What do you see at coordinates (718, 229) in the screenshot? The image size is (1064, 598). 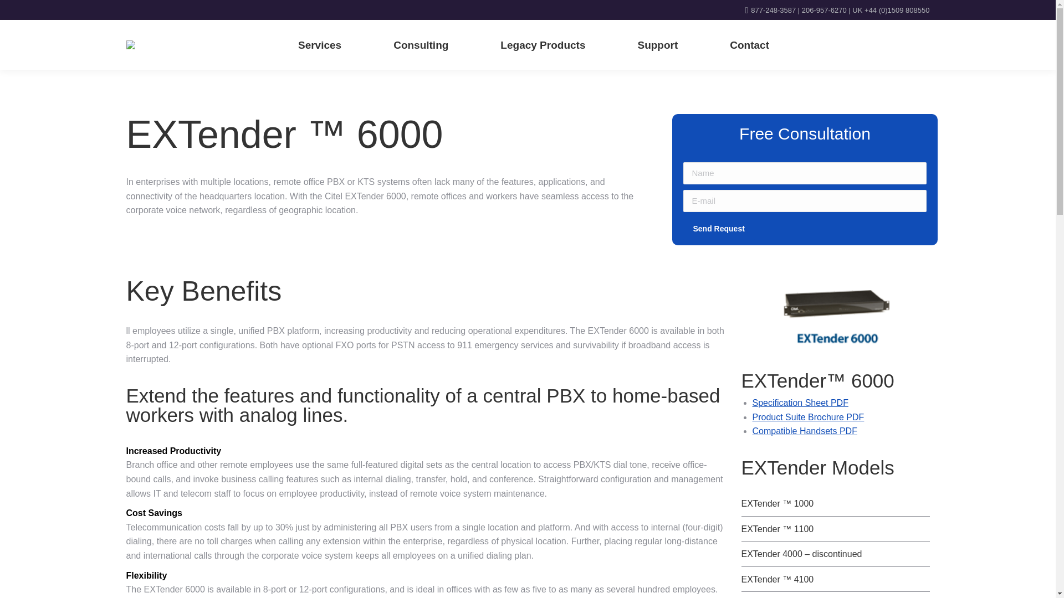 I see `Send Request` at bounding box center [718, 229].